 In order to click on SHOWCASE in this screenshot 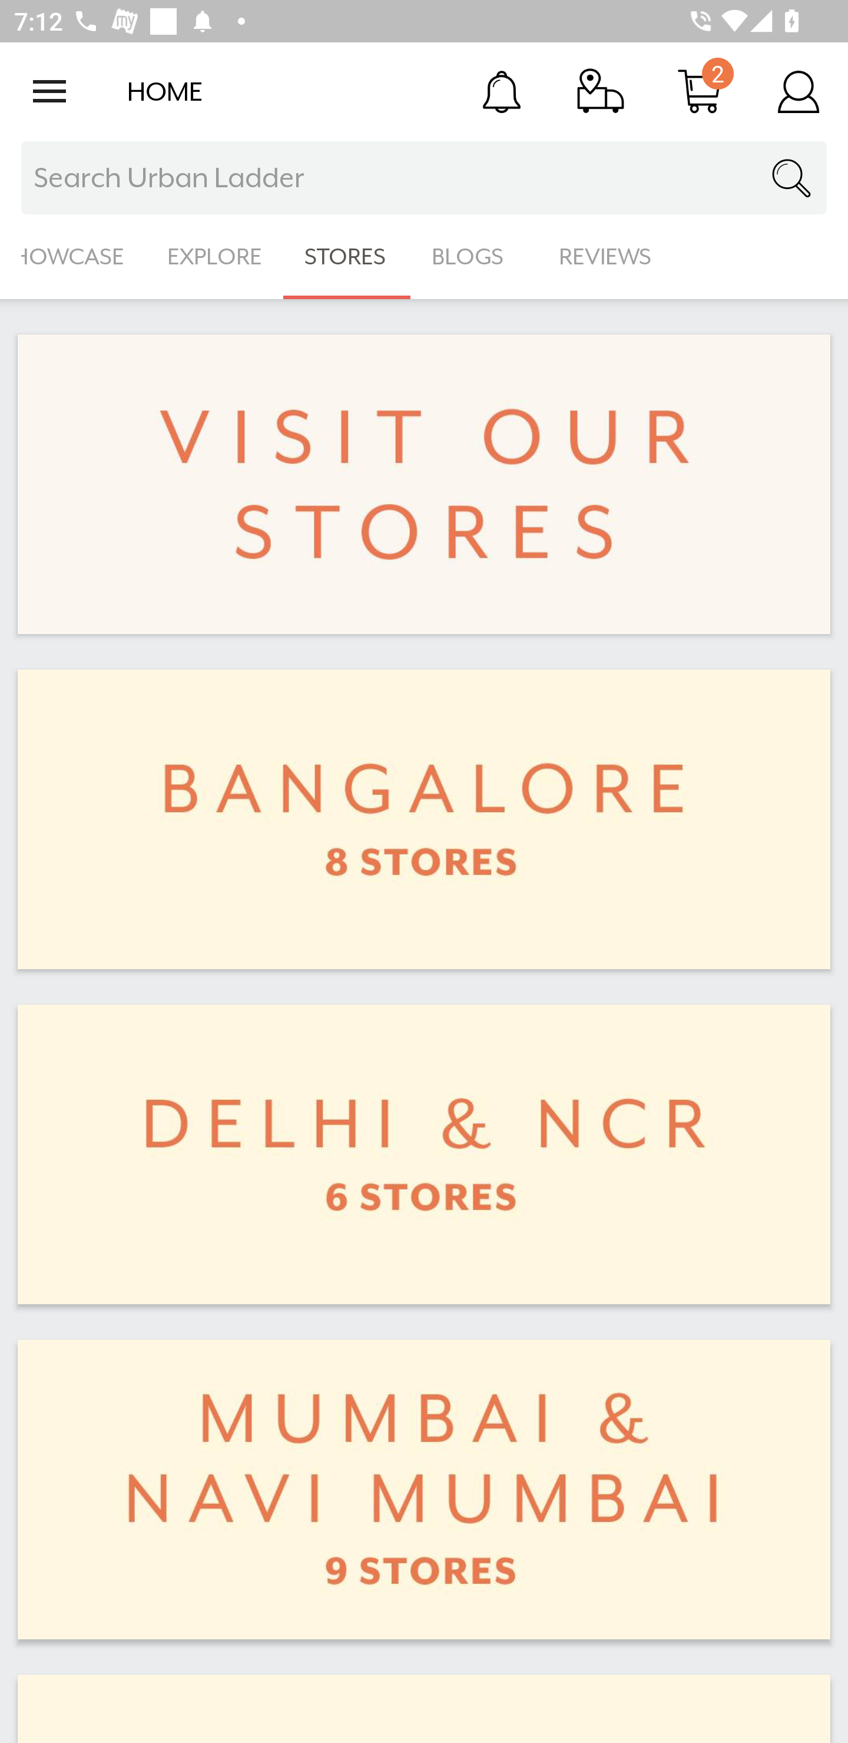, I will do `click(73, 257)`.